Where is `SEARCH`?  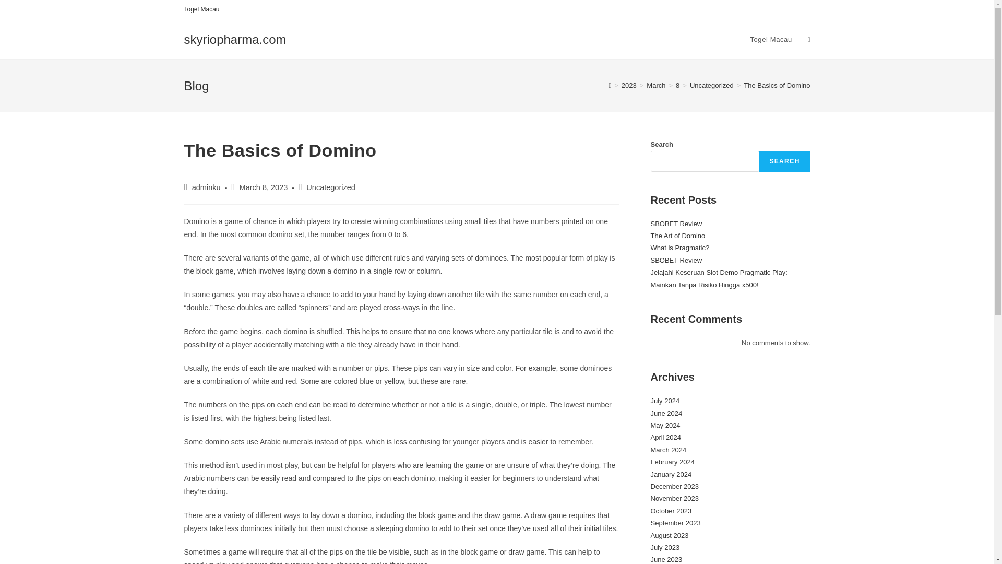 SEARCH is located at coordinates (785, 161).